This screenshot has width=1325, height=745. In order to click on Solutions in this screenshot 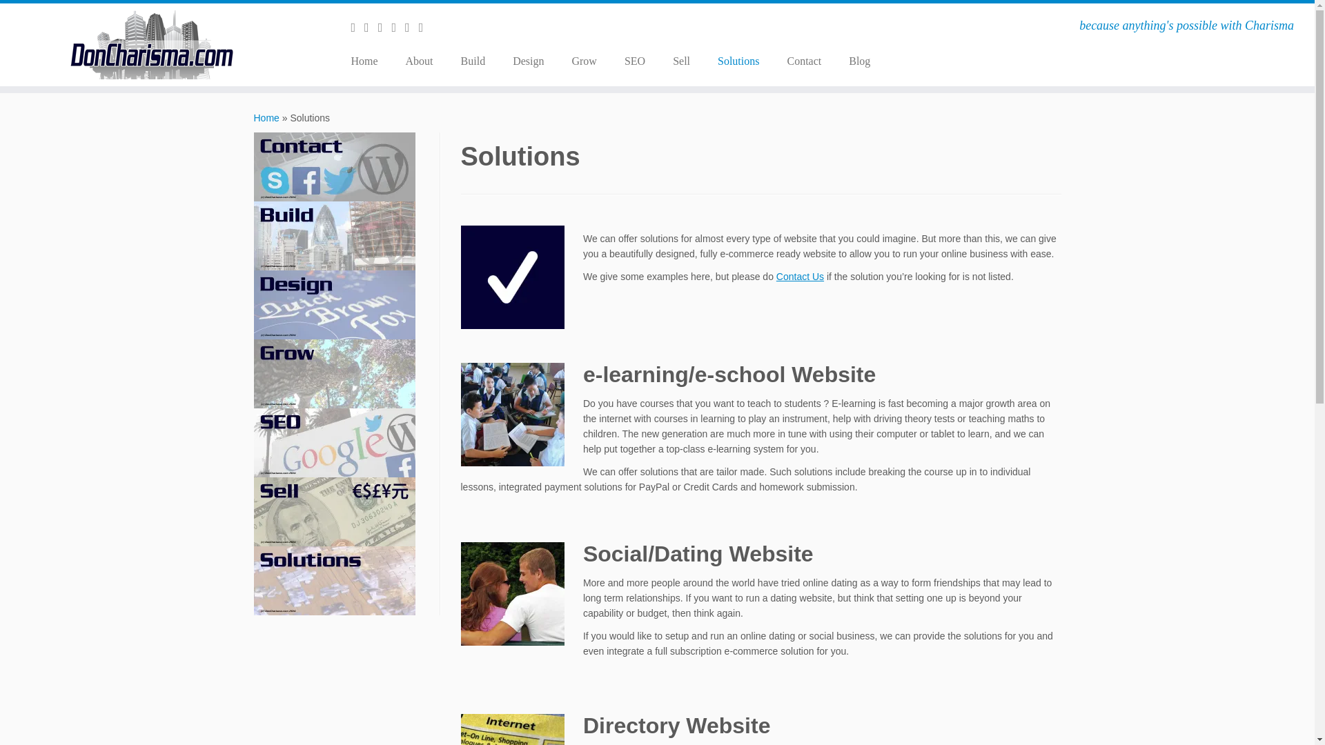, I will do `click(738, 61)`.